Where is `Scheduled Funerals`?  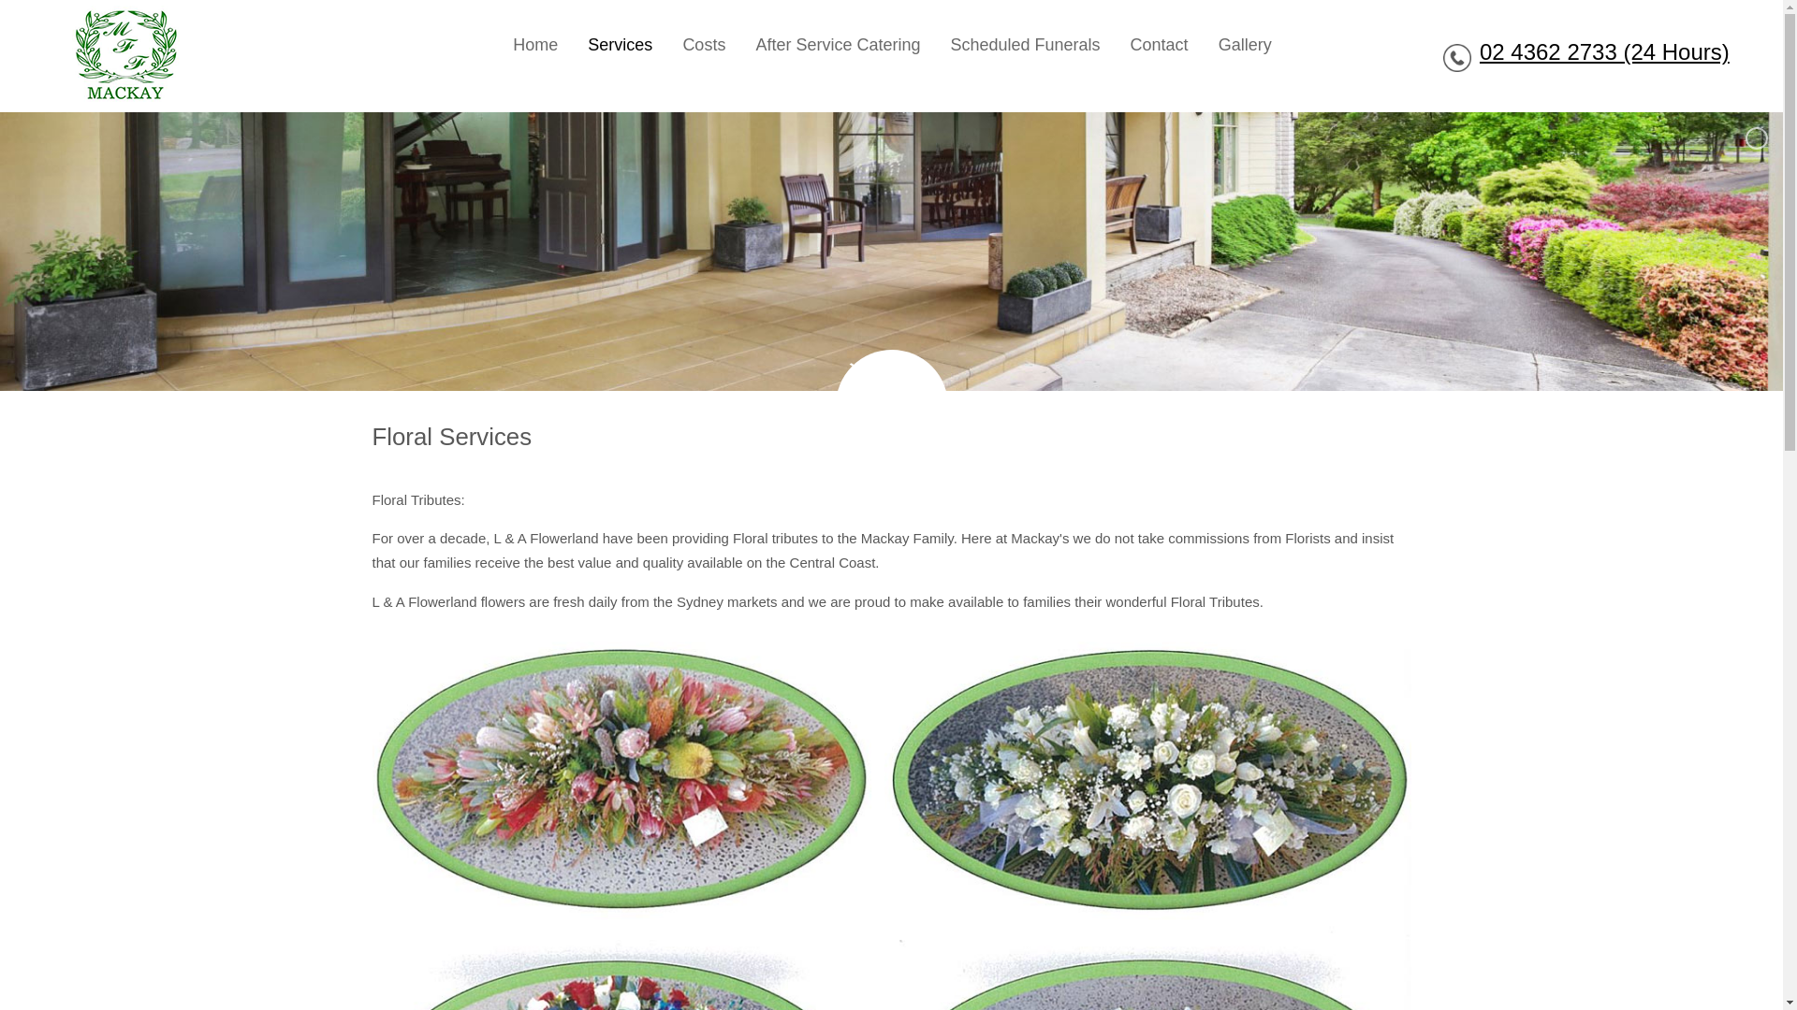
Scheduled Funerals is located at coordinates (1025, 45).